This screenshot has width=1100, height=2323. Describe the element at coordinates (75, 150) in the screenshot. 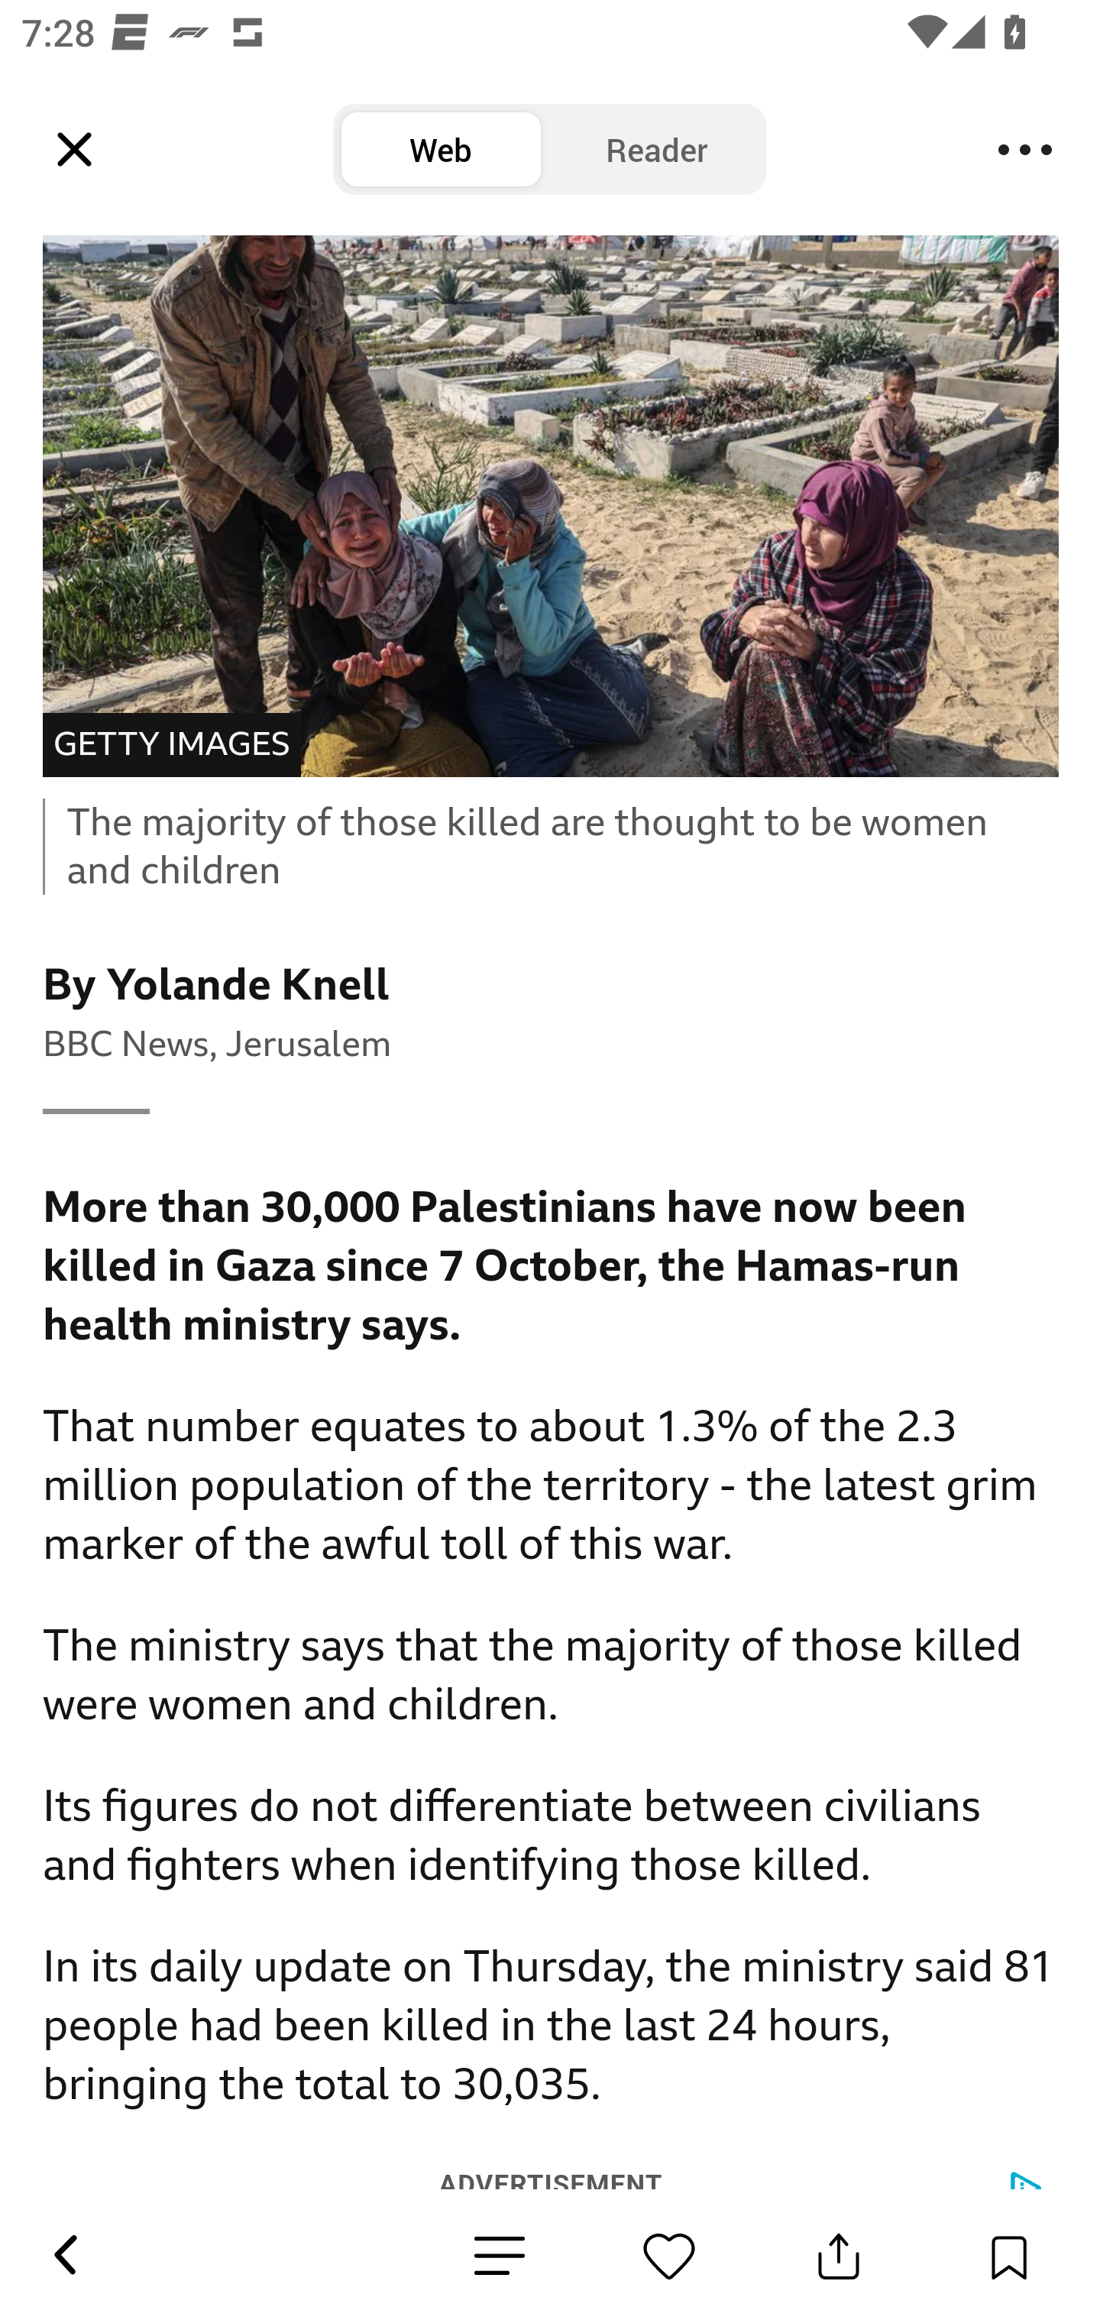

I see `Leading Icon` at that location.